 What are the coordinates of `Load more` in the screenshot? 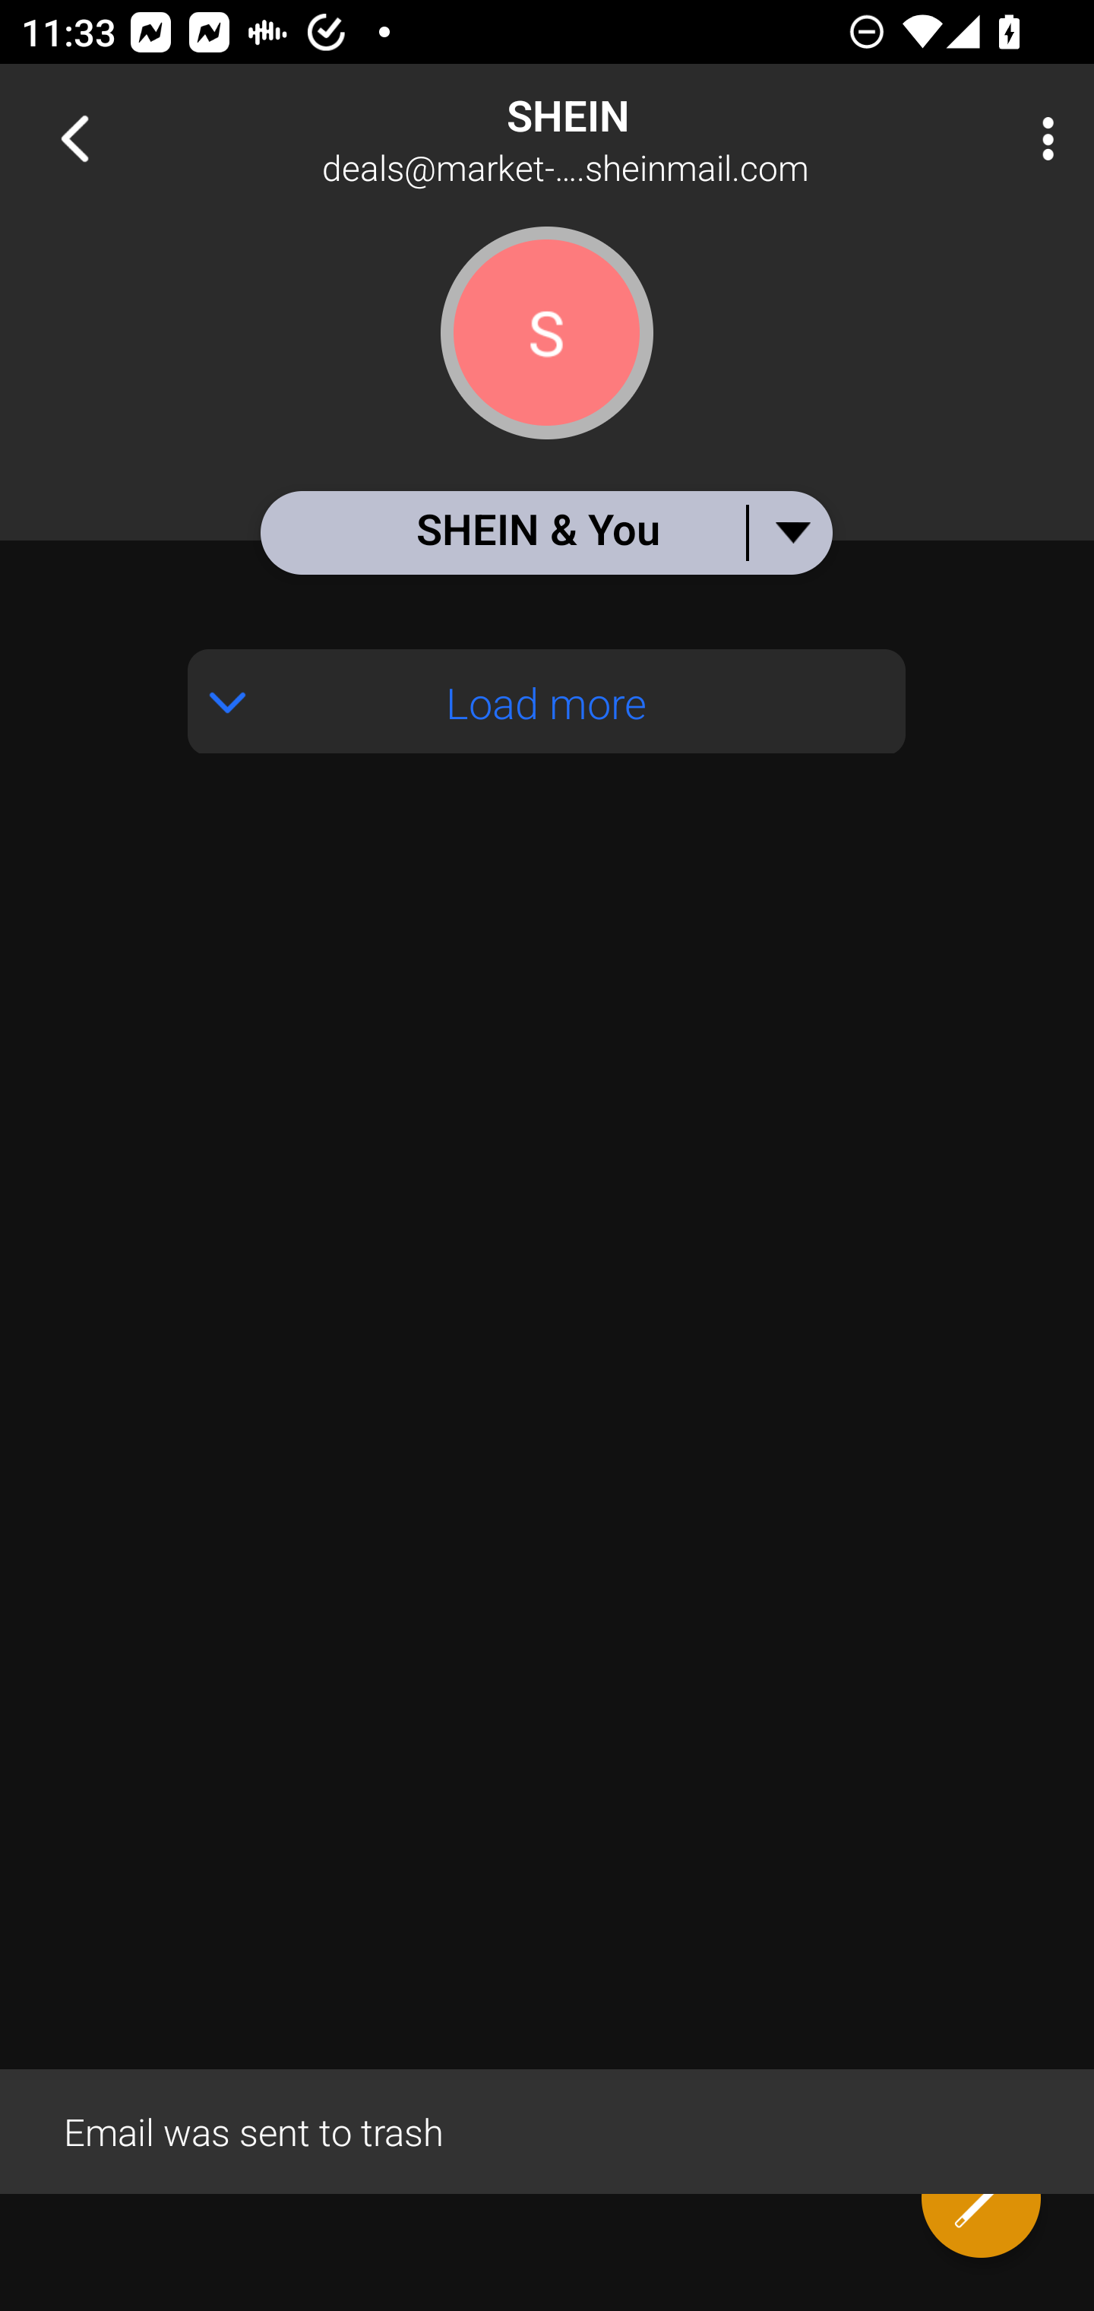 It's located at (547, 701).